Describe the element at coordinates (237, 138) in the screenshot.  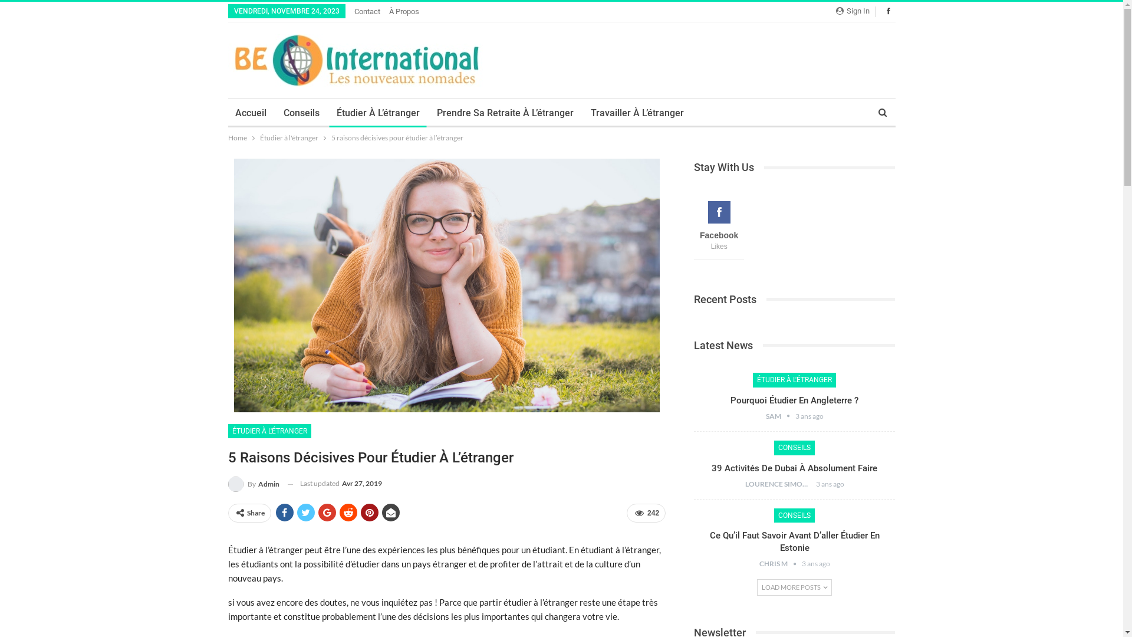
I see `Home` at that location.